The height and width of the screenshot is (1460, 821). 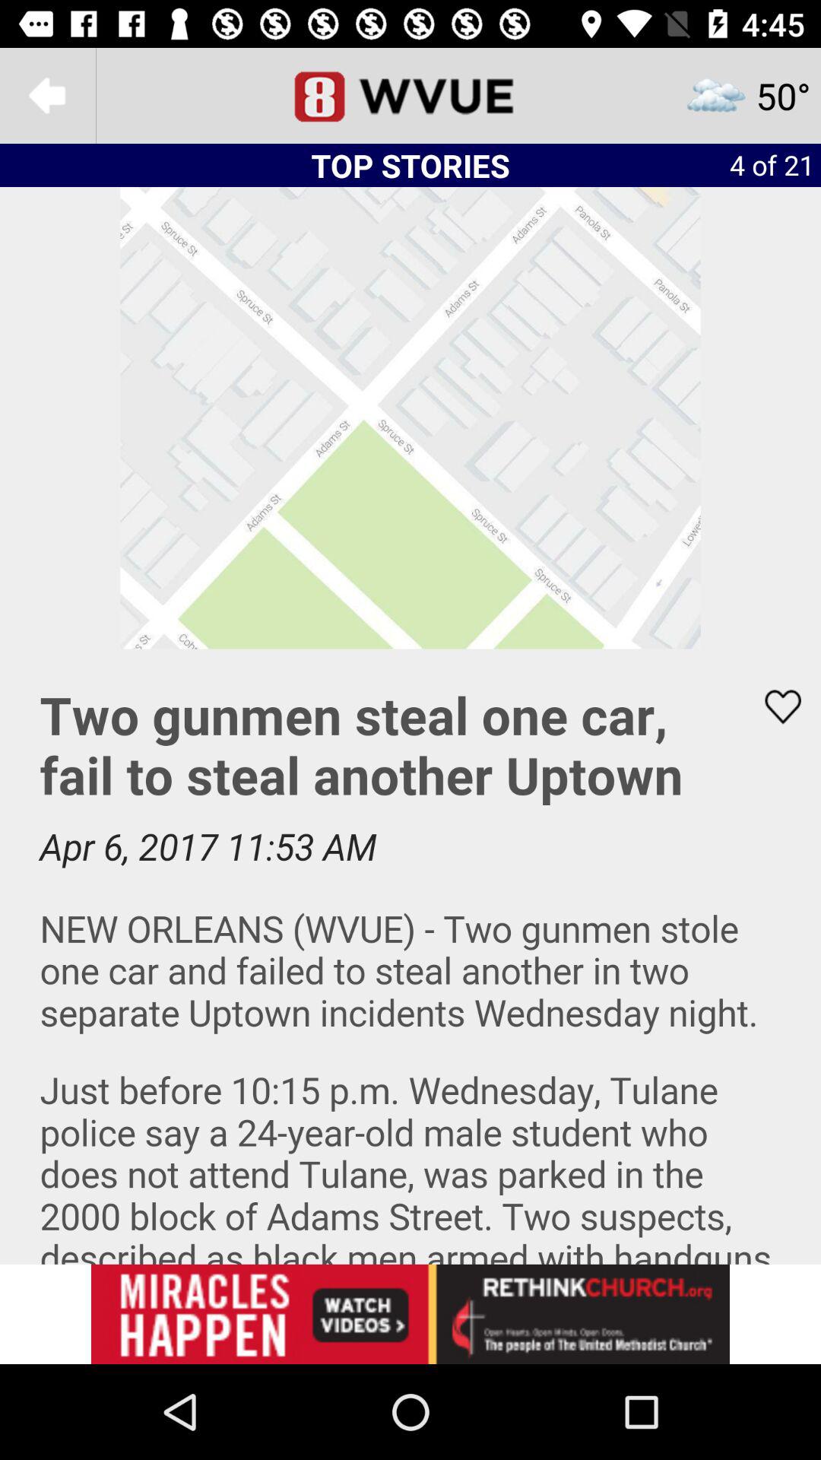 I want to click on click on advertisement, so click(x=410, y=1314).